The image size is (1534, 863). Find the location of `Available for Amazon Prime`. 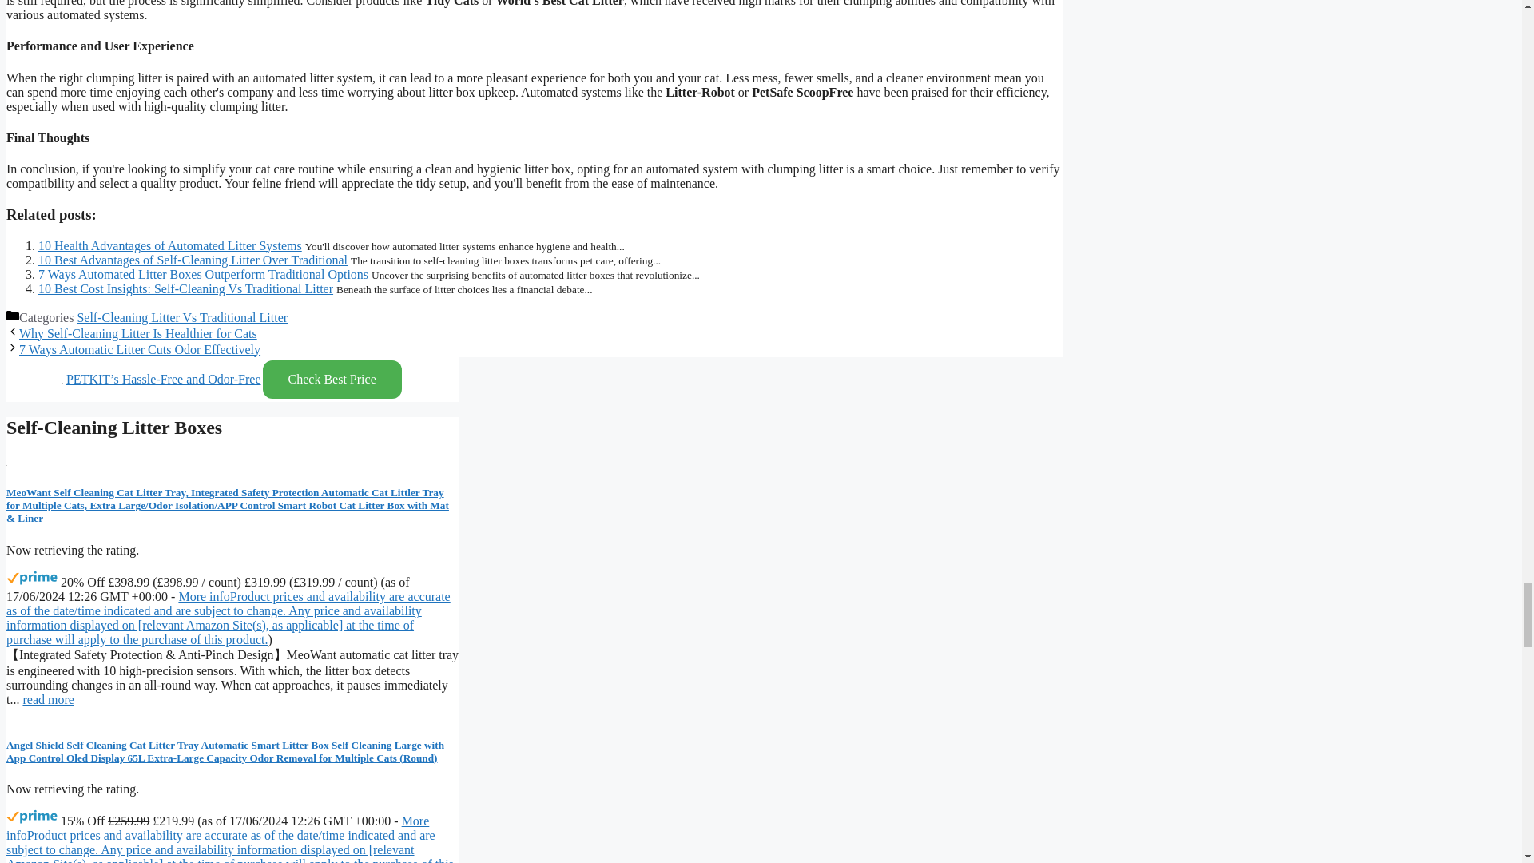

Available for Amazon Prime is located at coordinates (32, 817).